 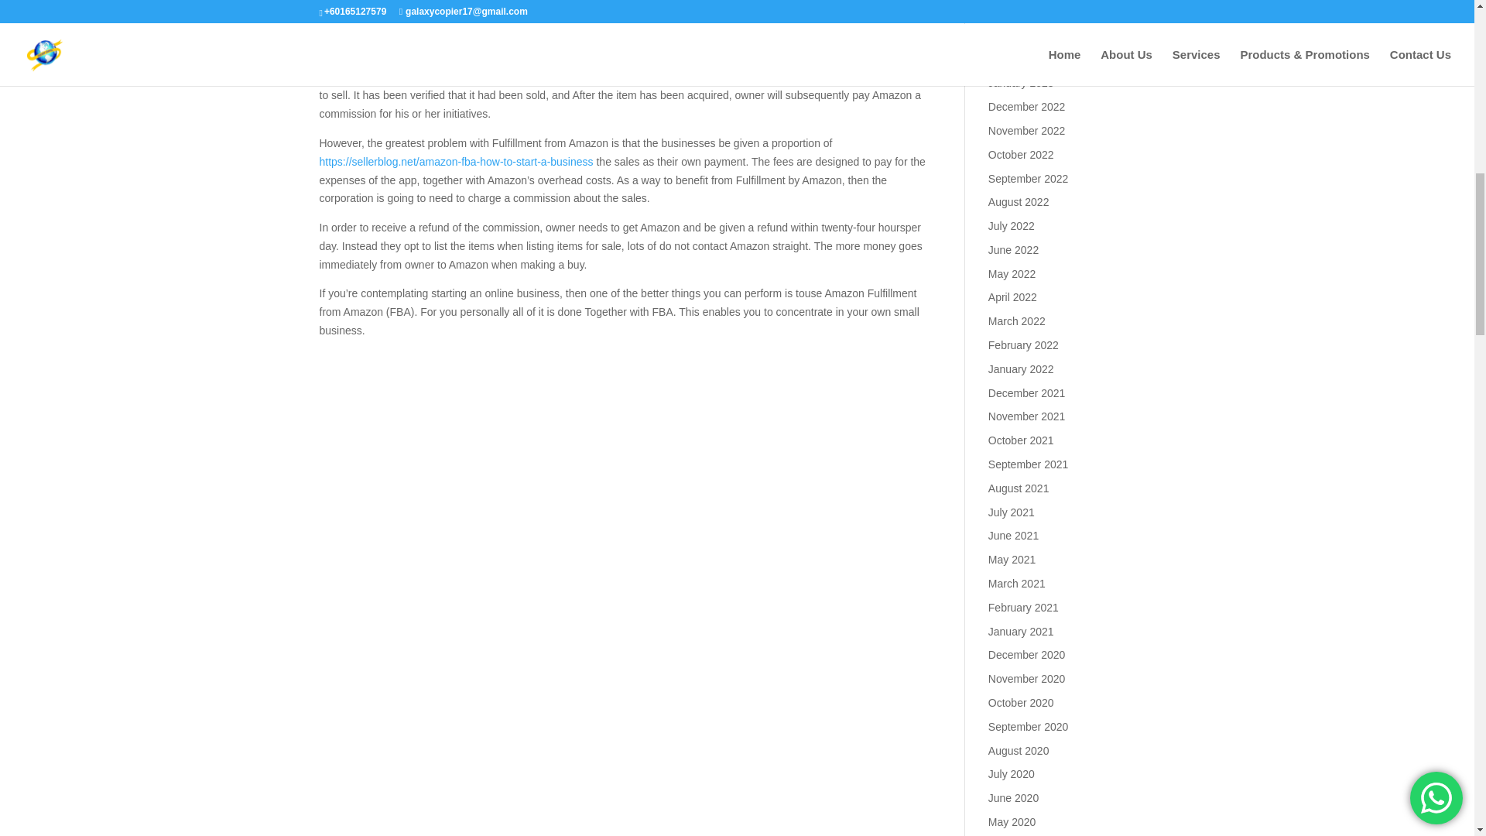 What do you see at coordinates (1020, 82) in the screenshot?
I see `January 2023` at bounding box center [1020, 82].